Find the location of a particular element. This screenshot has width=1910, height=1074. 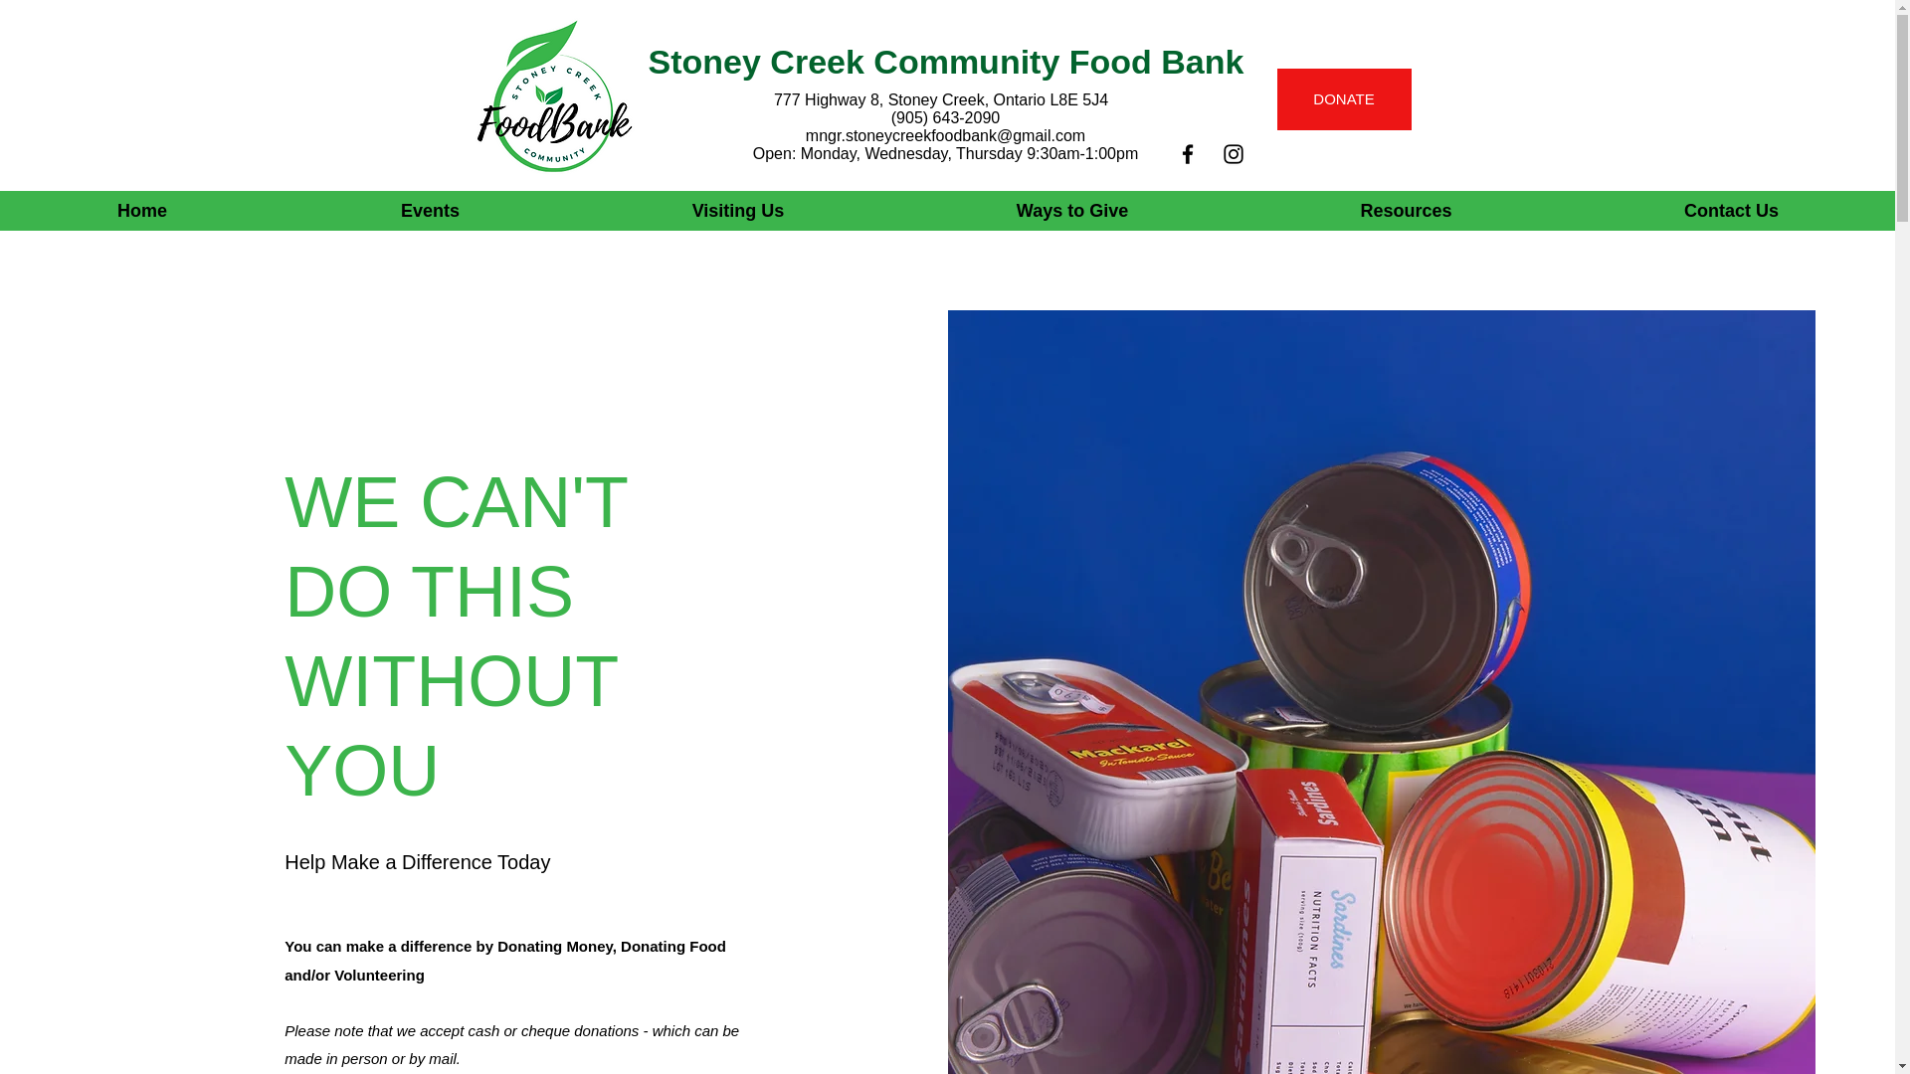

Events is located at coordinates (430, 211).